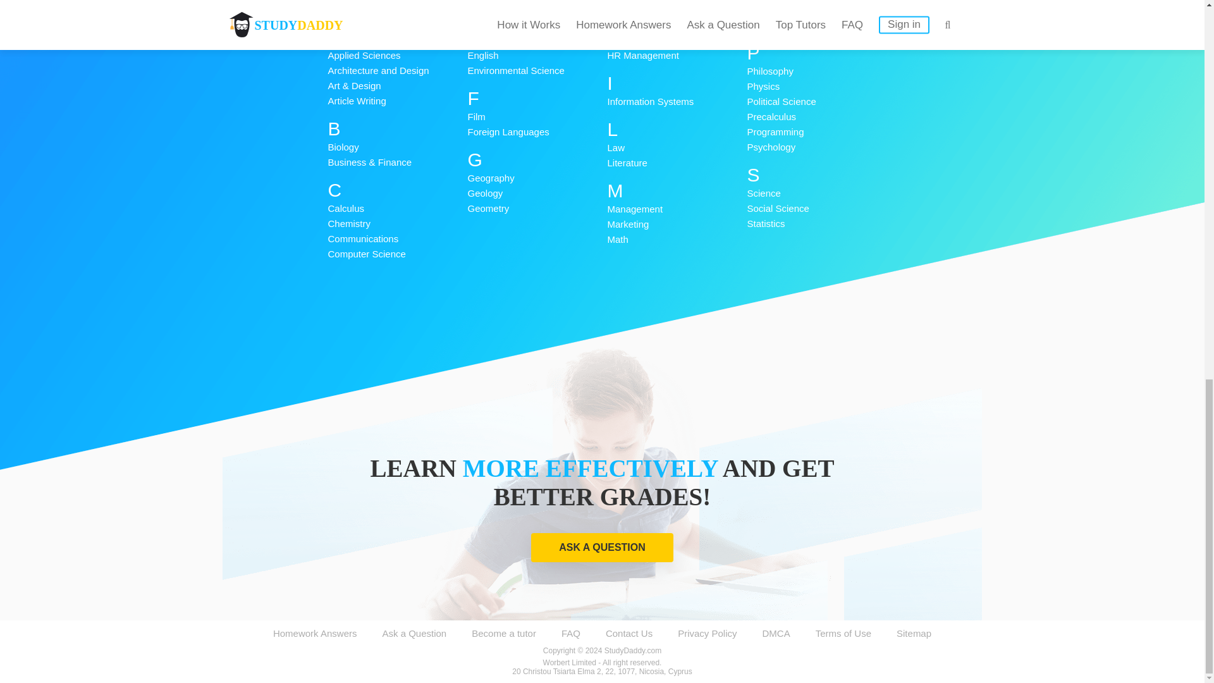  What do you see at coordinates (776, 632) in the screenshot?
I see `DMCA` at bounding box center [776, 632].